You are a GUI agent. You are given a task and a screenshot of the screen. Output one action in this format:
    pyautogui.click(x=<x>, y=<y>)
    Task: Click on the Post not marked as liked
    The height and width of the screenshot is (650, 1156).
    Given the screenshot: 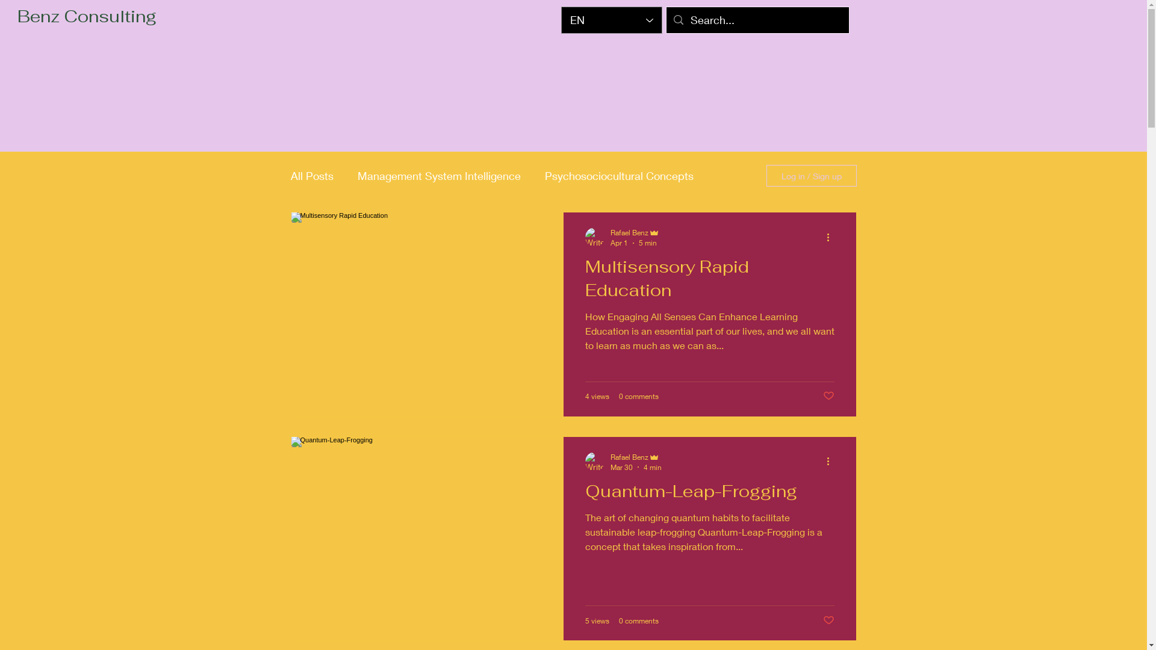 What is the action you would take?
    pyautogui.click(x=828, y=396)
    